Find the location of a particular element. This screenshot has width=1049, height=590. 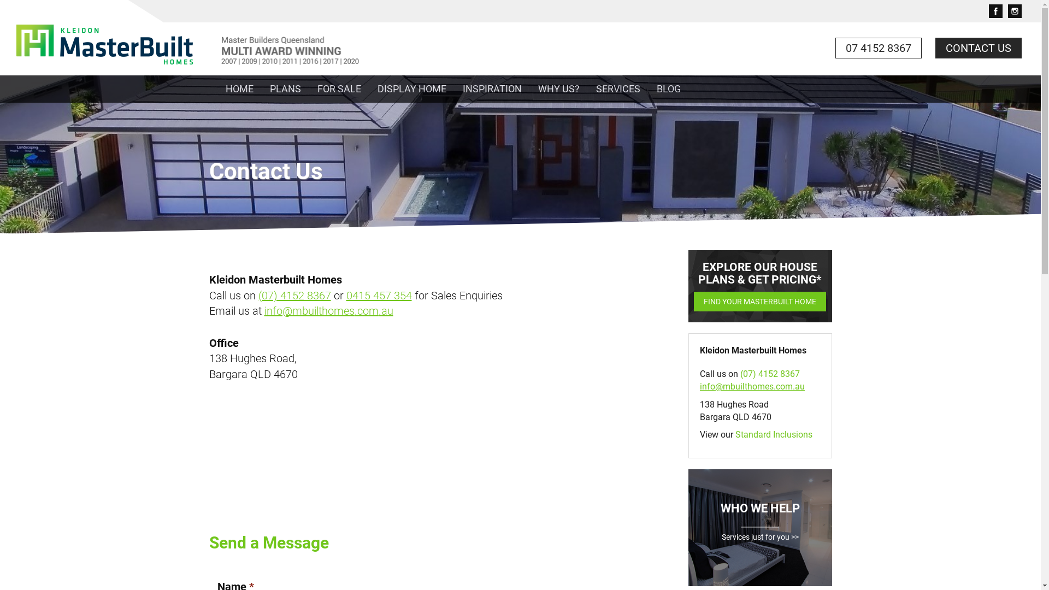

07 4152 8367 is located at coordinates (879, 48).